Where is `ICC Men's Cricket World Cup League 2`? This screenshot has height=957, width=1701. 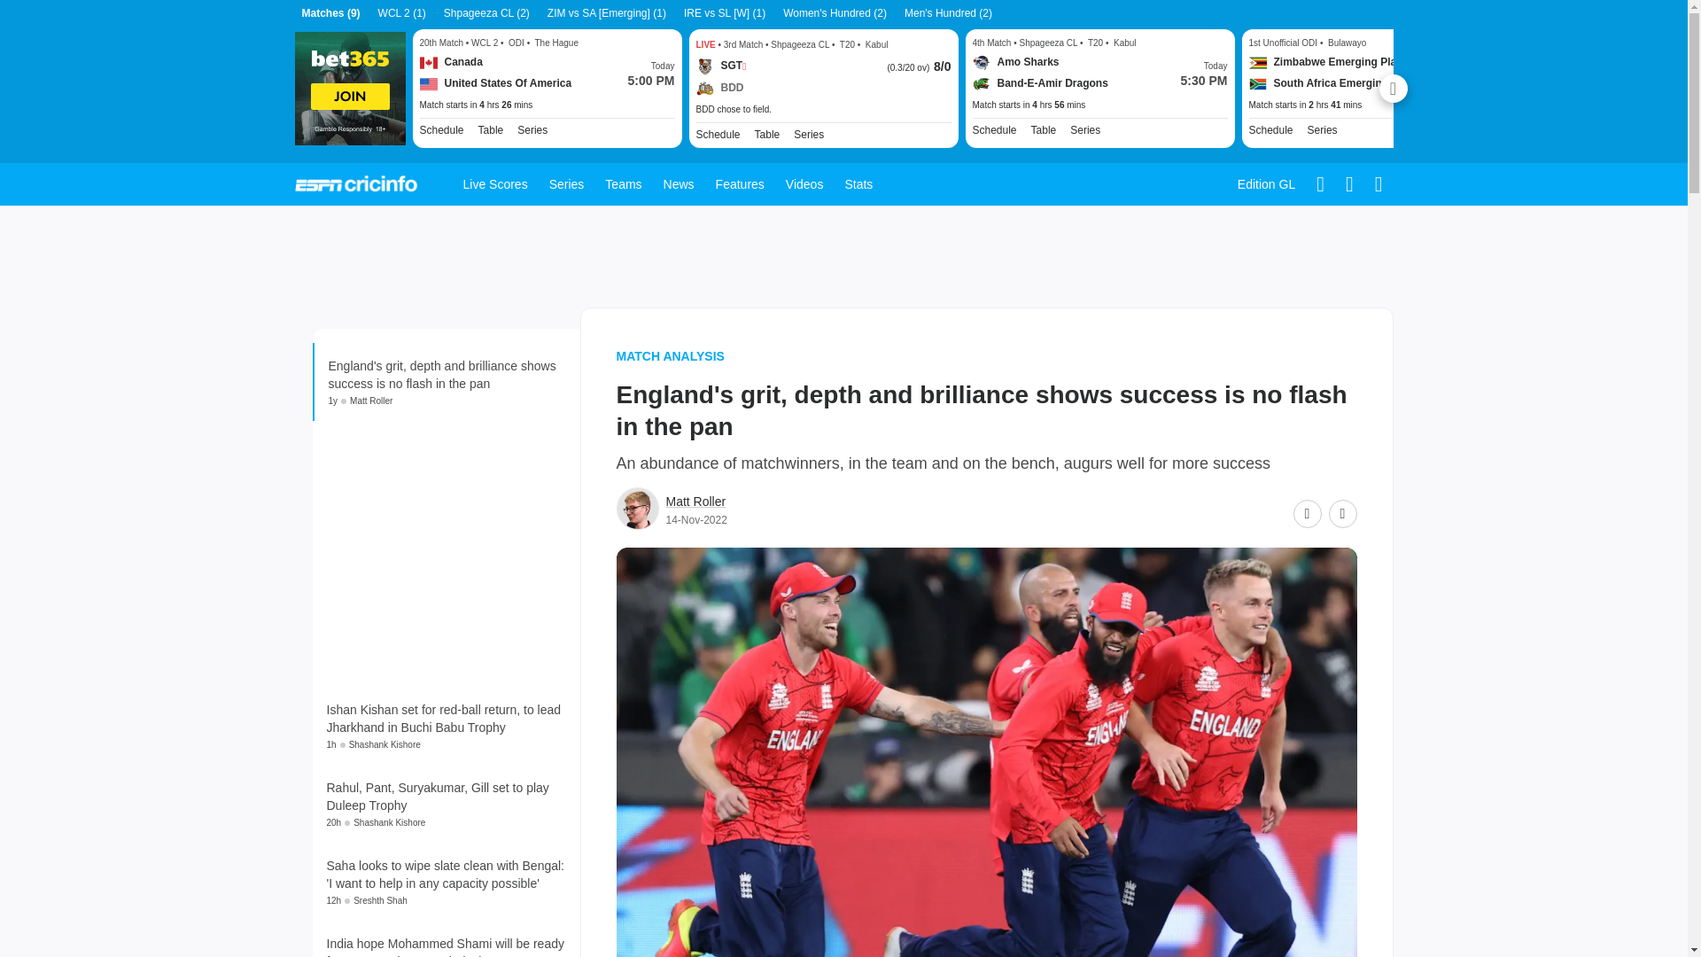
ICC Men's Cricket World Cup League 2 is located at coordinates (532, 129).